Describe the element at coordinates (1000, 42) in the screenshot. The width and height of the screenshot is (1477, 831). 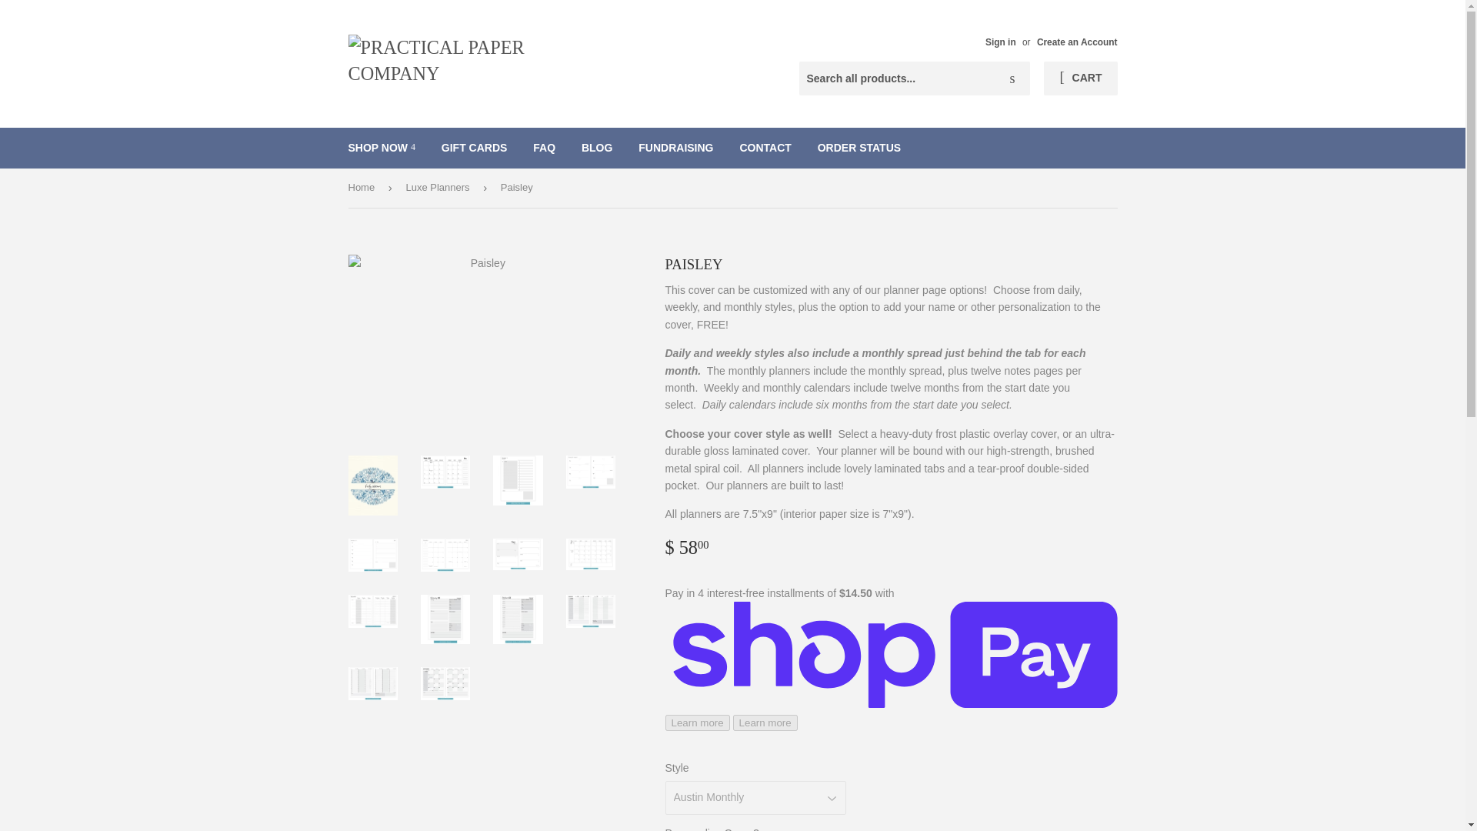
I see `Sign in` at that location.